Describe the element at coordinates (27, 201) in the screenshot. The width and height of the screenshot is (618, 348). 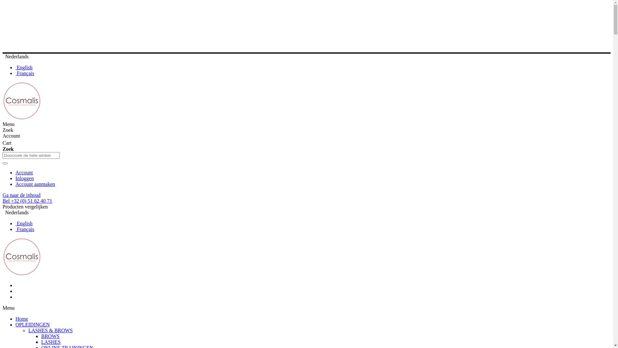
I see `Bel +32 (0) 51 62 40 71` at that location.